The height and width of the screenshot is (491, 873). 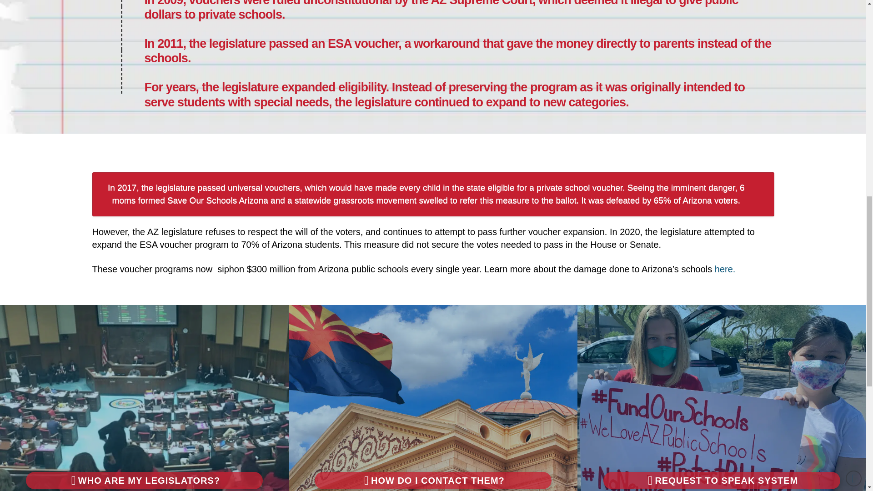 What do you see at coordinates (433, 480) in the screenshot?
I see `HOW DO I CONTACT THEM?` at bounding box center [433, 480].